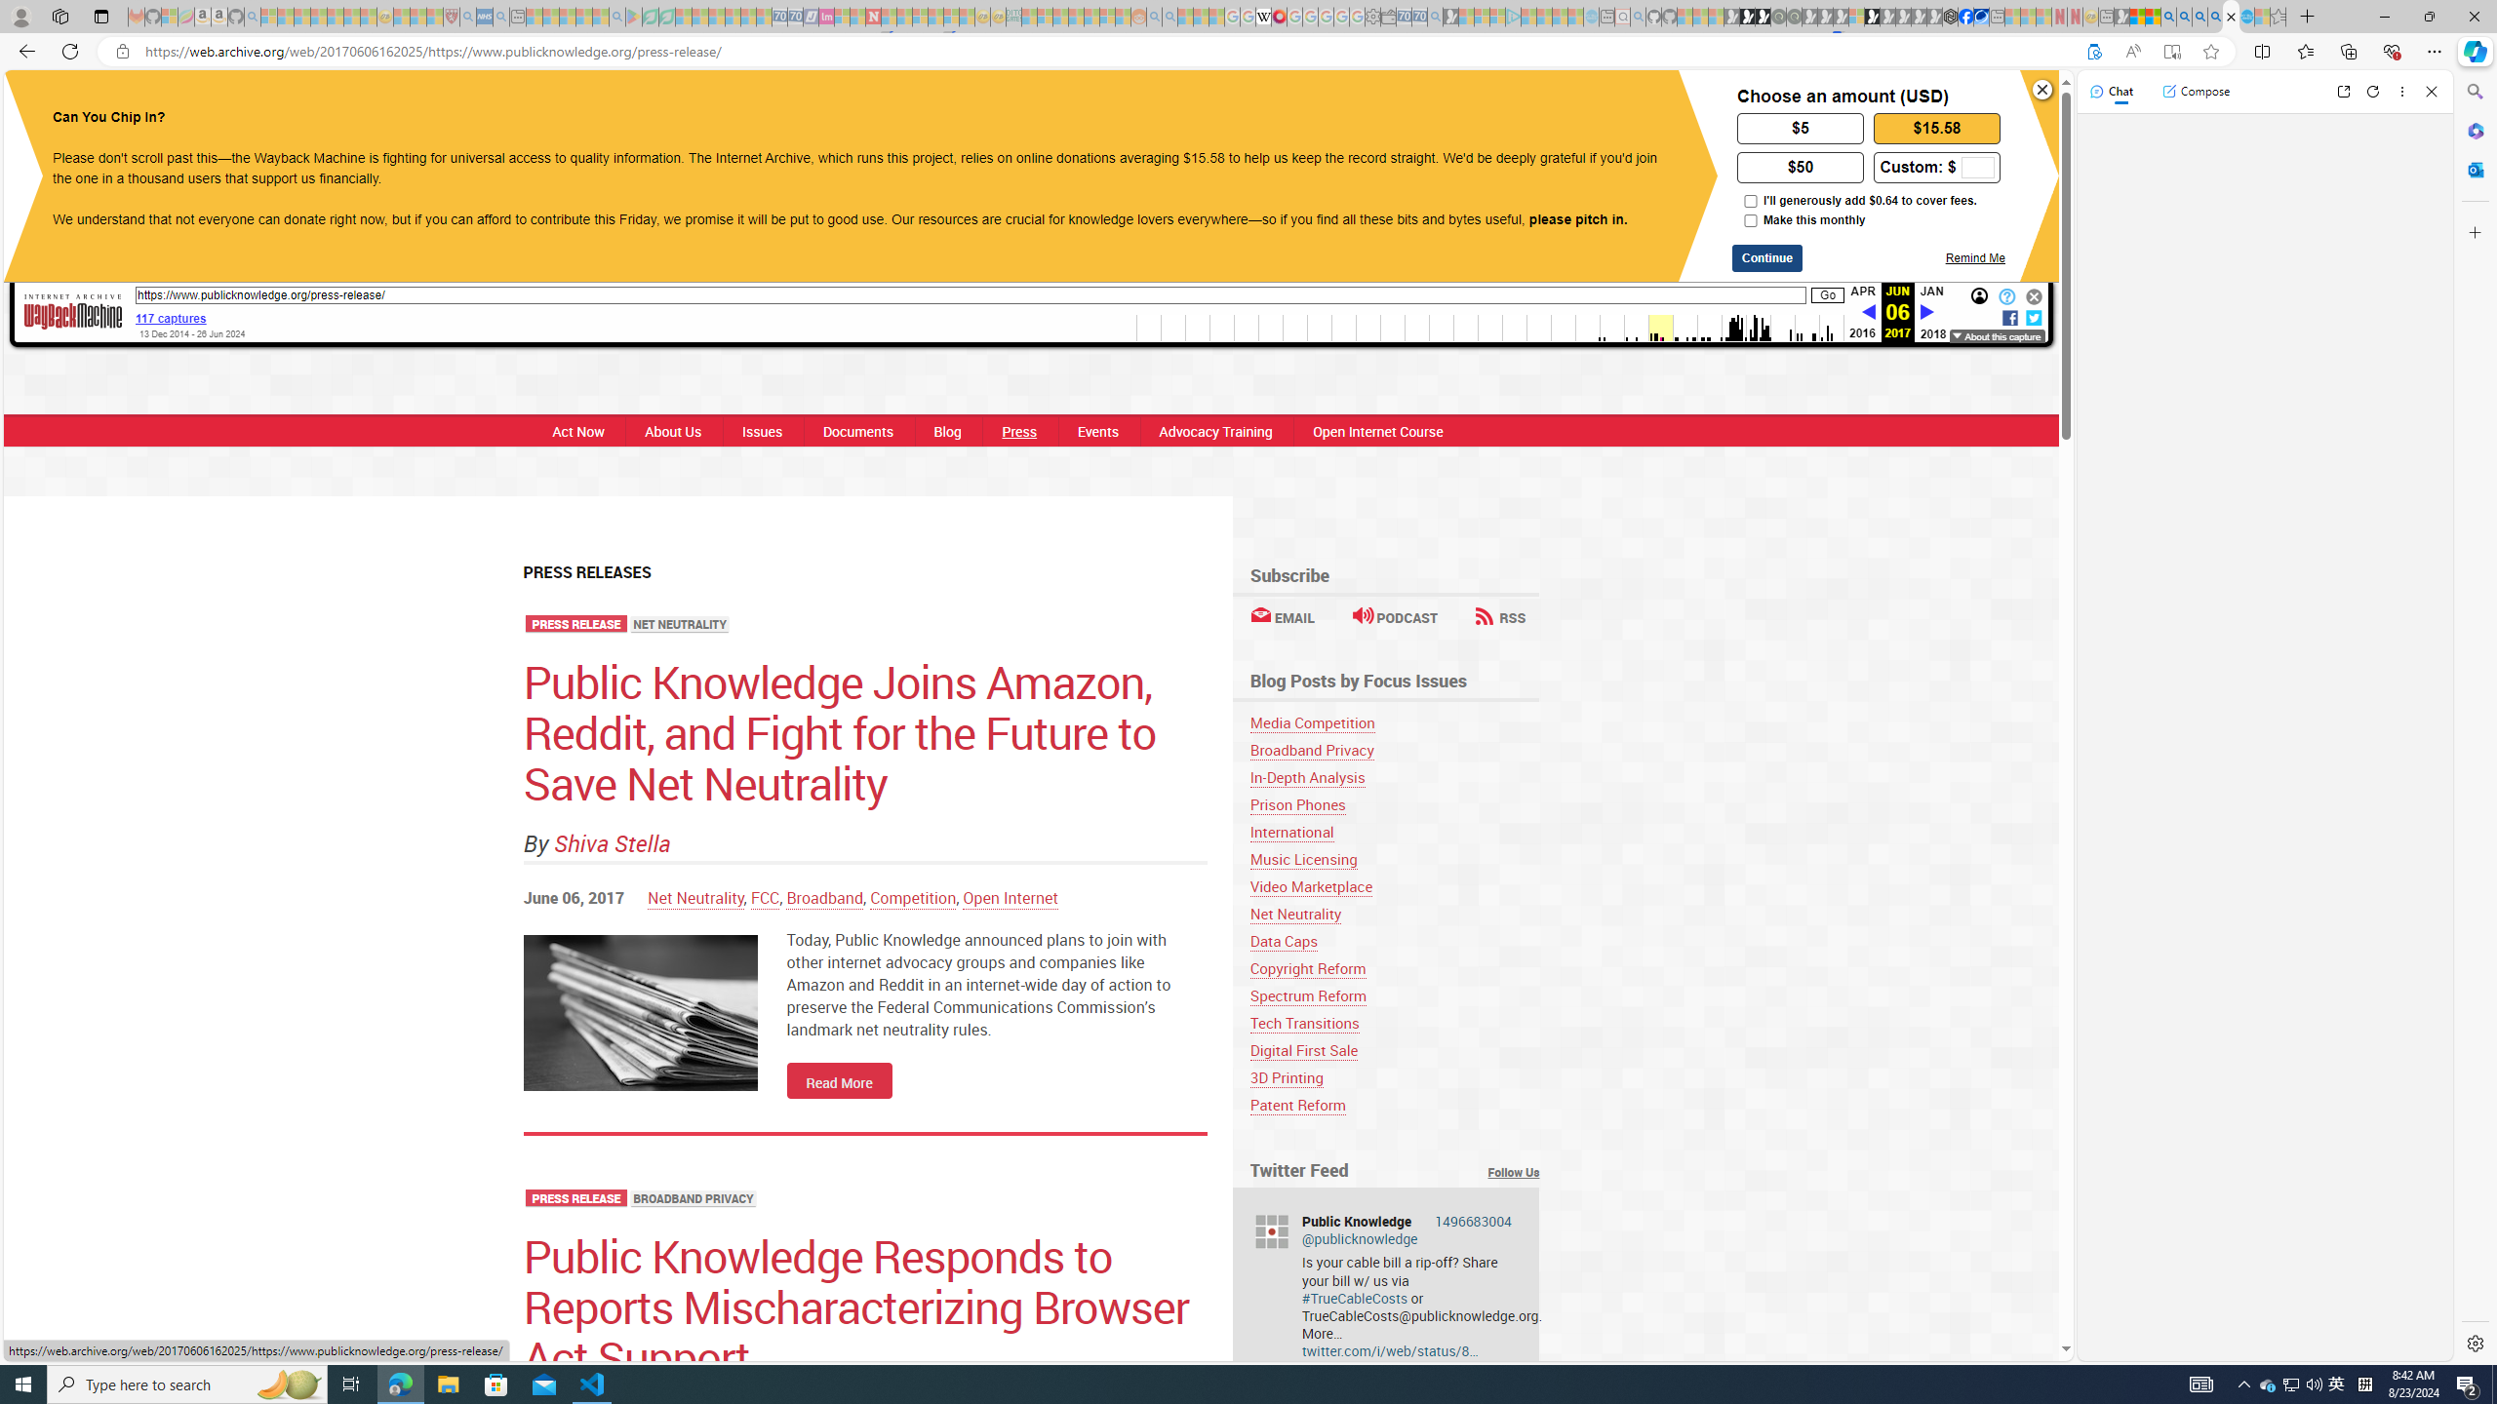 The height and width of the screenshot is (1404, 2497). What do you see at coordinates (1966, 17) in the screenshot?
I see `Nordace | Facebook` at bounding box center [1966, 17].